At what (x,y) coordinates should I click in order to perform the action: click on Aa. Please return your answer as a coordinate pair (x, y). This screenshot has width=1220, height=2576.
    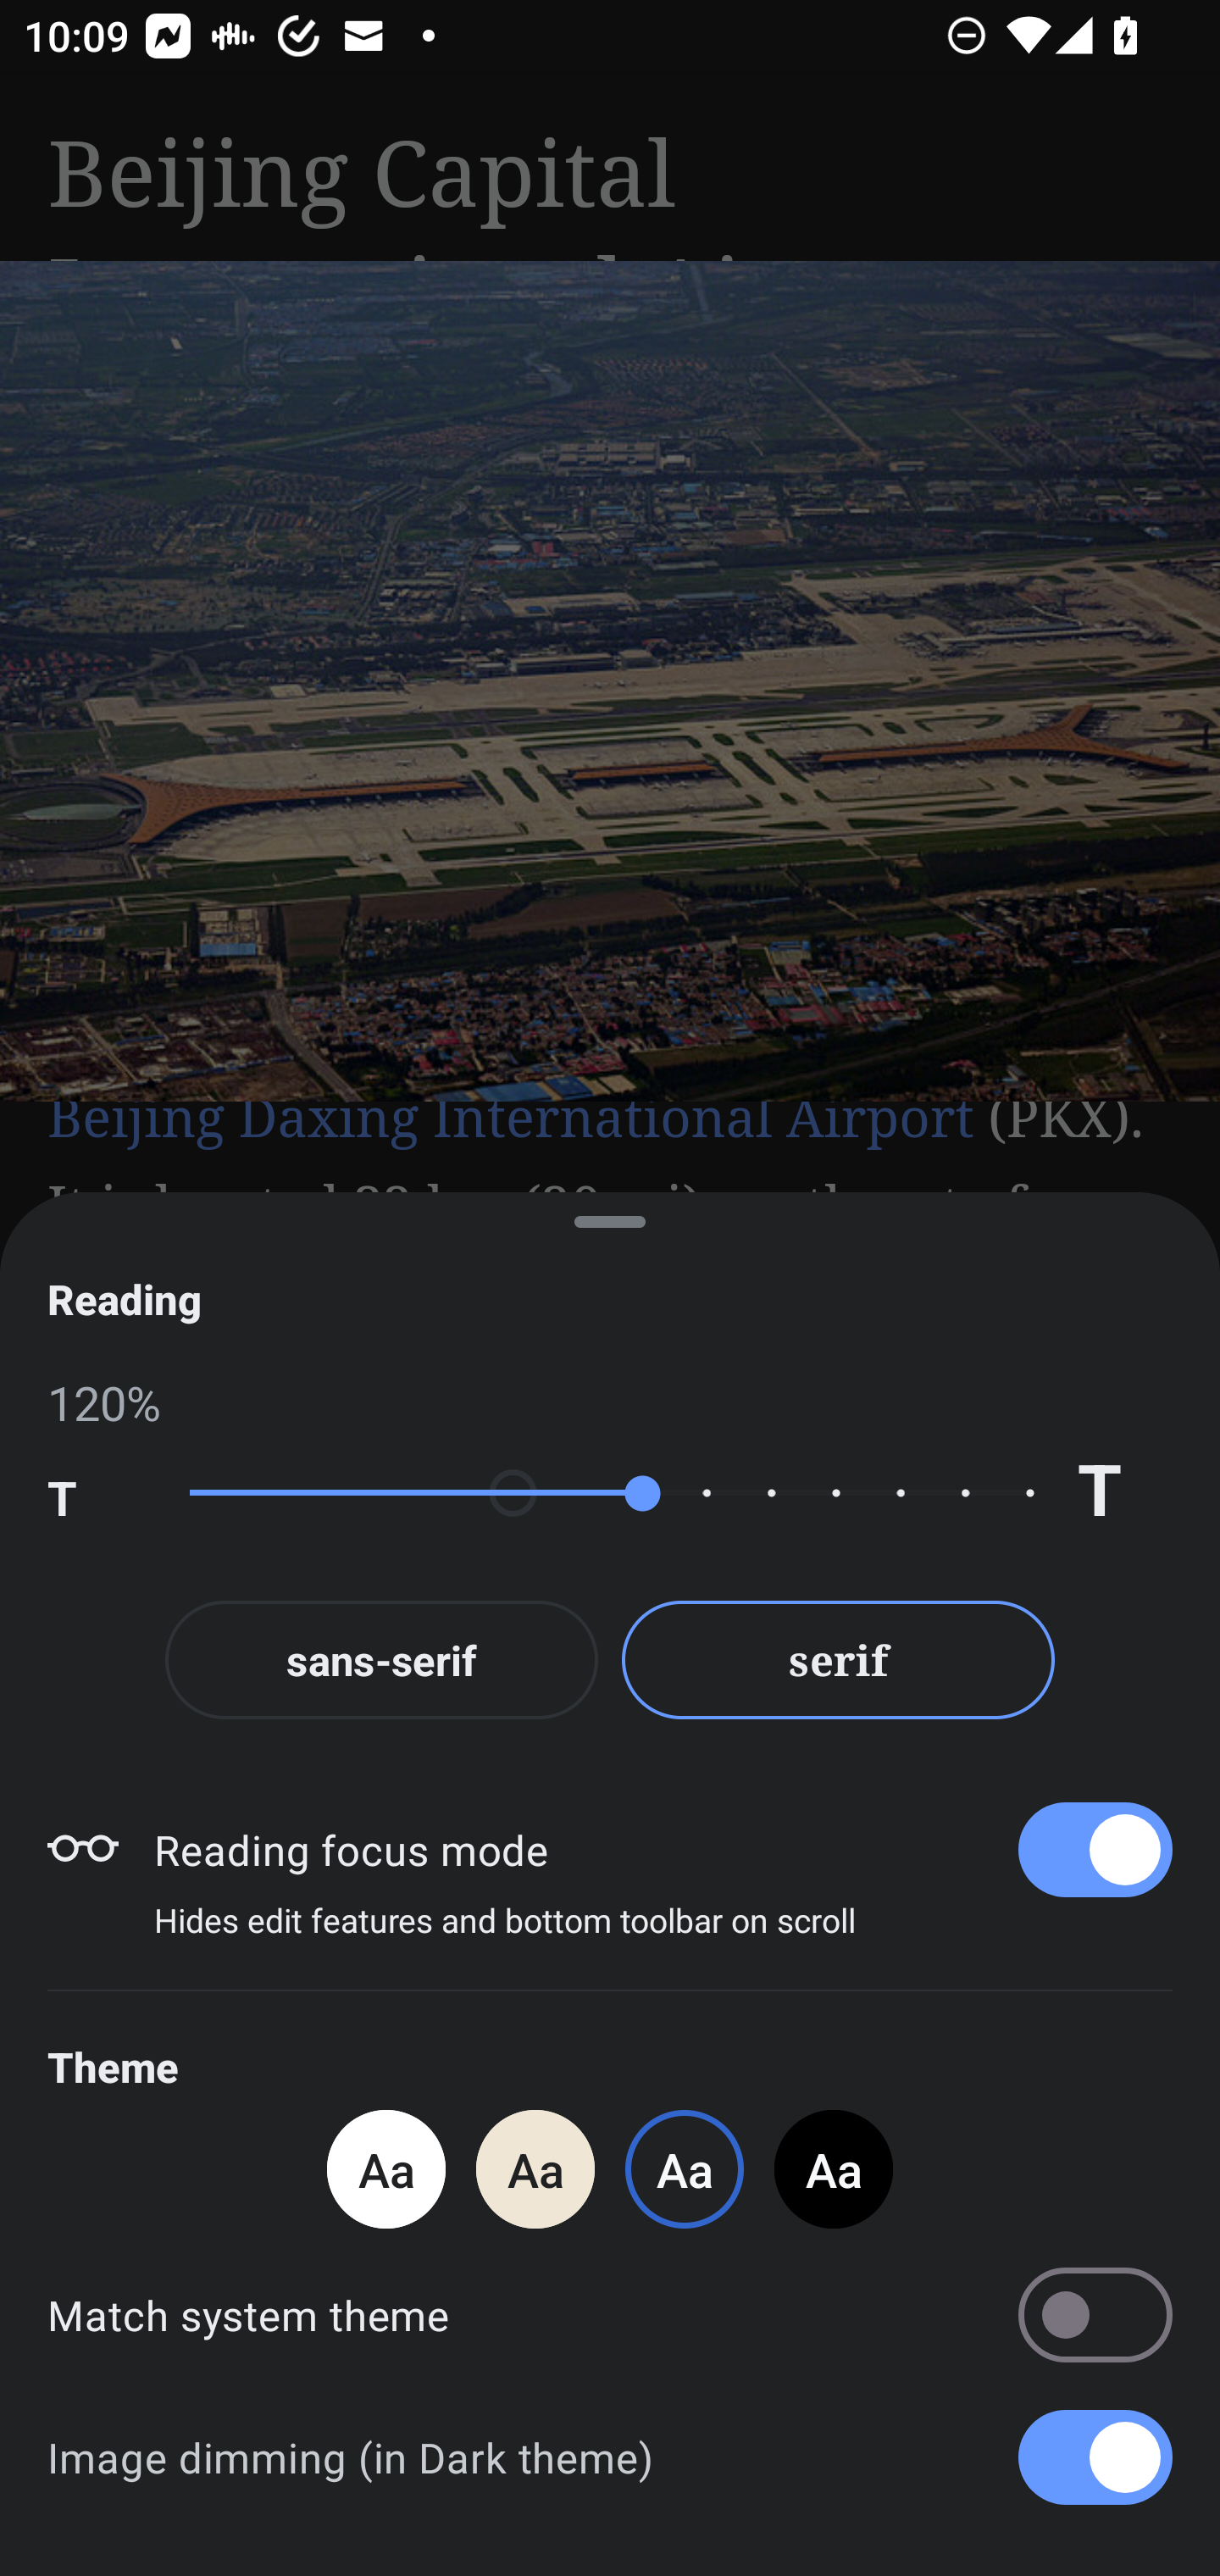
    Looking at the image, I should click on (834, 2168).